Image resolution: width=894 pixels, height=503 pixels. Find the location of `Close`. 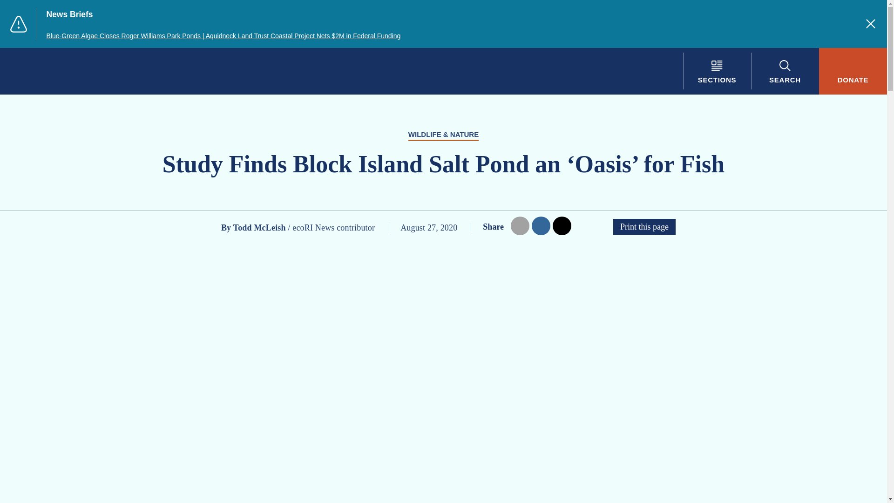

Close is located at coordinates (871, 23).